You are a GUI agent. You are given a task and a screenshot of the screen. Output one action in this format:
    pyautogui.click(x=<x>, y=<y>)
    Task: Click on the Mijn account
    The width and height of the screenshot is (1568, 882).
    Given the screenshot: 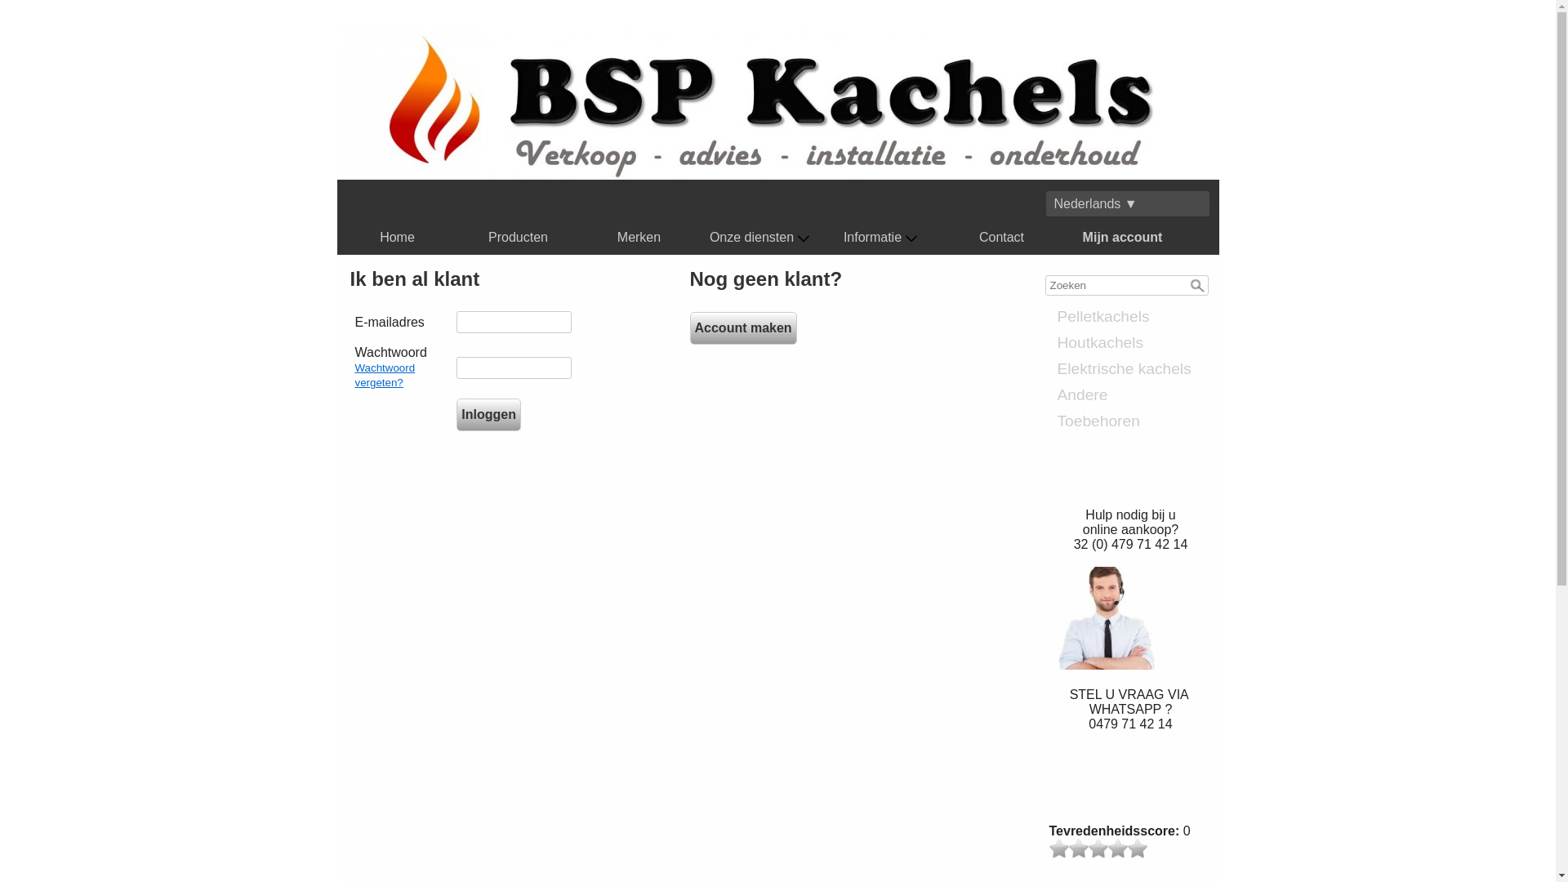 What is the action you would take?
    pyautogui.click(x=1123, y=238)
    